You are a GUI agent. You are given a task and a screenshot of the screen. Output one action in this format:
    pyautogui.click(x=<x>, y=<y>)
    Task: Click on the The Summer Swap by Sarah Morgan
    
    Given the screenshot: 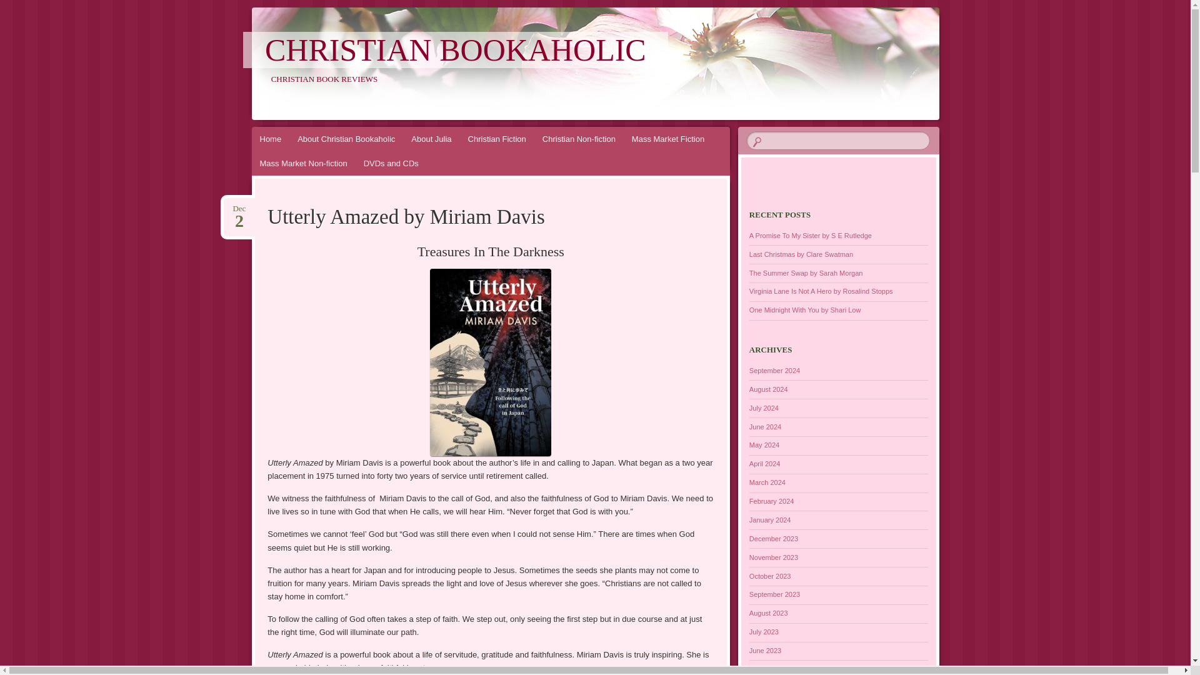 What is the action you would take?
    pyautogui.click(x=806, y=272)
    